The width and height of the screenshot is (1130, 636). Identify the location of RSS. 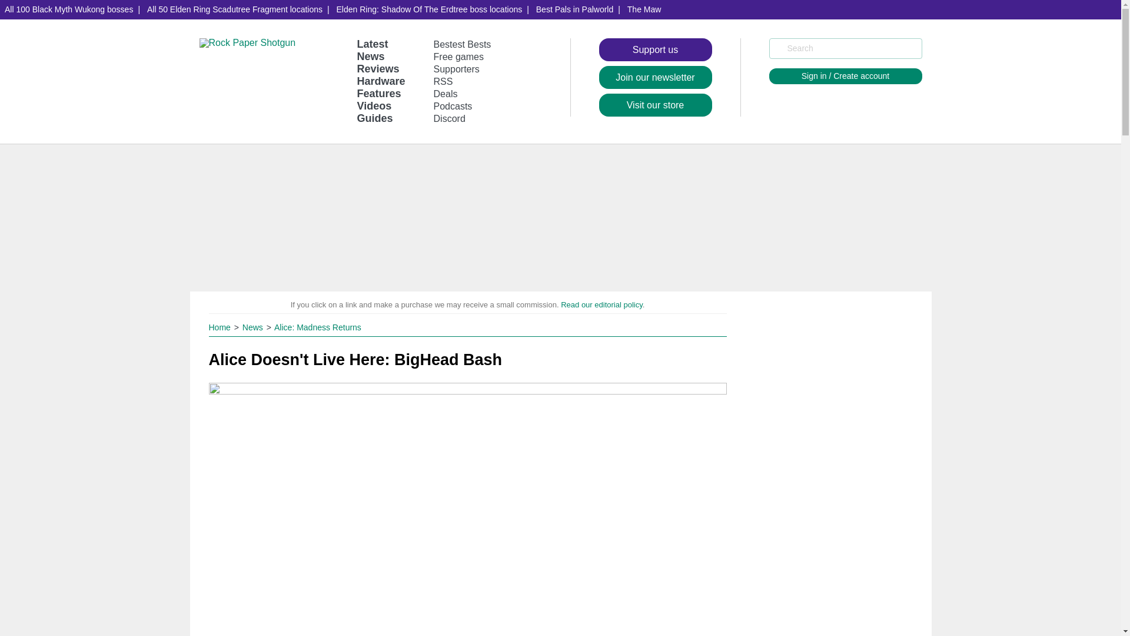
(443, 81).